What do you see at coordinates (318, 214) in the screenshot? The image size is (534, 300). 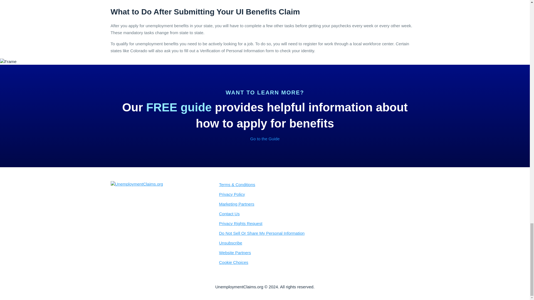 I see `Contact Us` at bounding box center [318, 214].